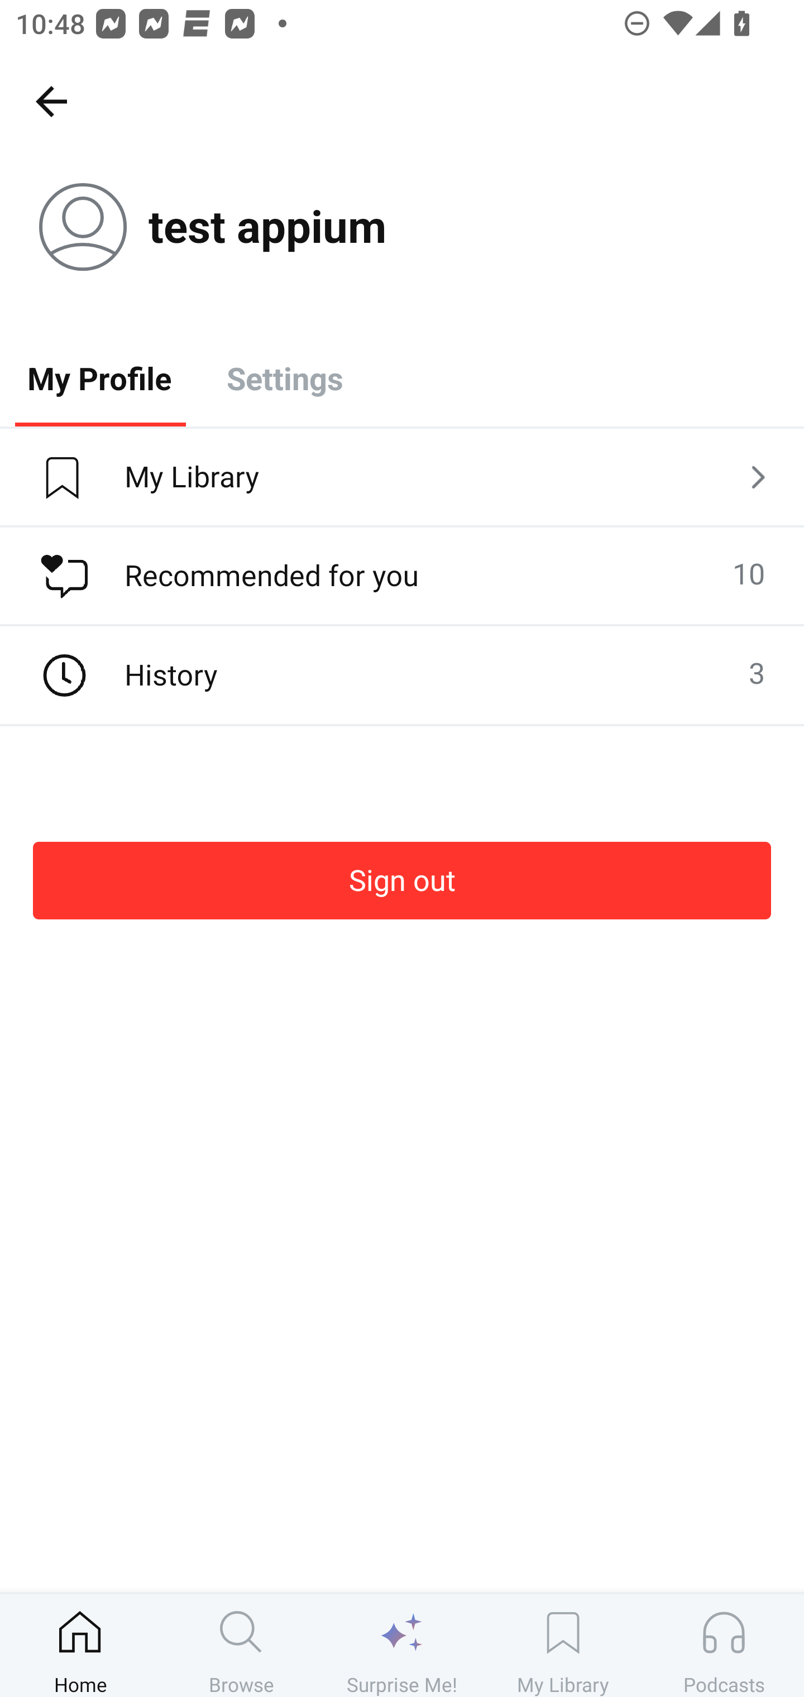  What do you see at coordinates (51, 100) in the screenshot?
I see `Home, back` at bounding box center [51, 100].